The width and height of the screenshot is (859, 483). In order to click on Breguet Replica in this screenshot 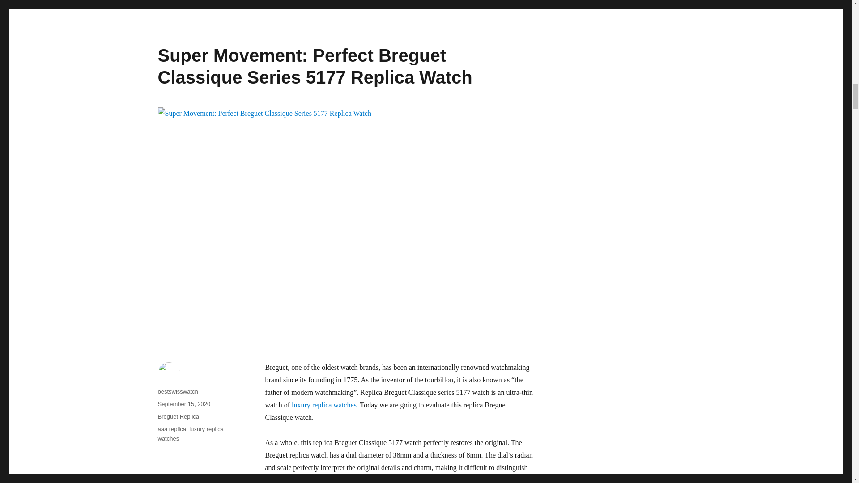, I will do `click(178, 416)`.